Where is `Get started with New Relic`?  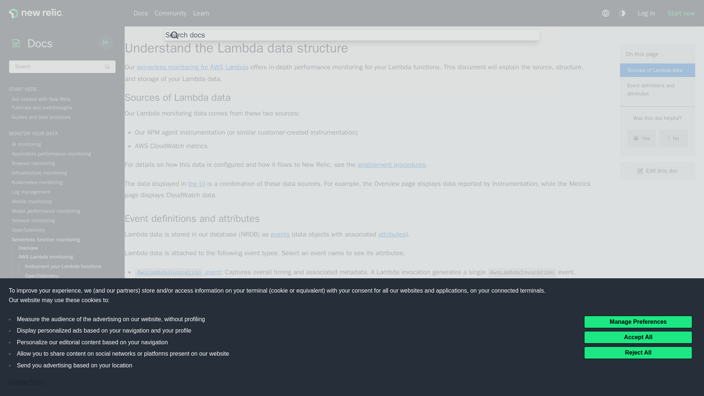 Get started with New Relic is located at coordinates (64, 99).